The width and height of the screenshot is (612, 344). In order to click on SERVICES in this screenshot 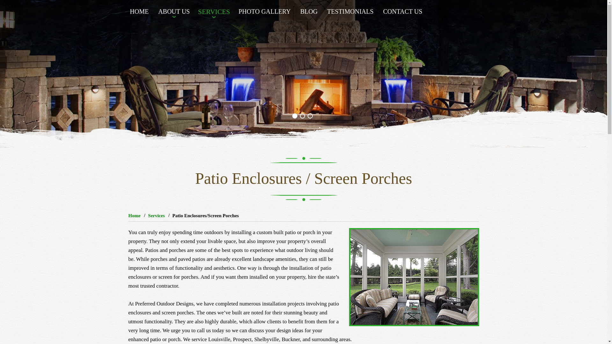, I will do `click(213, 10)`.